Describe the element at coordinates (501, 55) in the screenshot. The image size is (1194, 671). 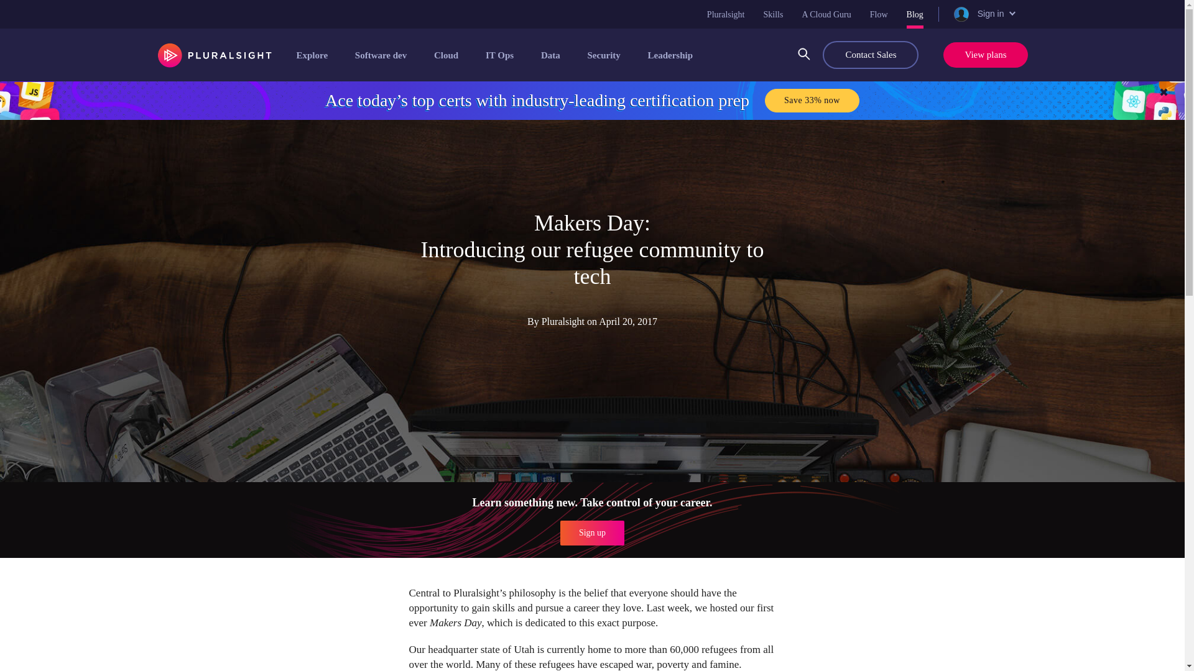
I see `IT Ops` at that location.